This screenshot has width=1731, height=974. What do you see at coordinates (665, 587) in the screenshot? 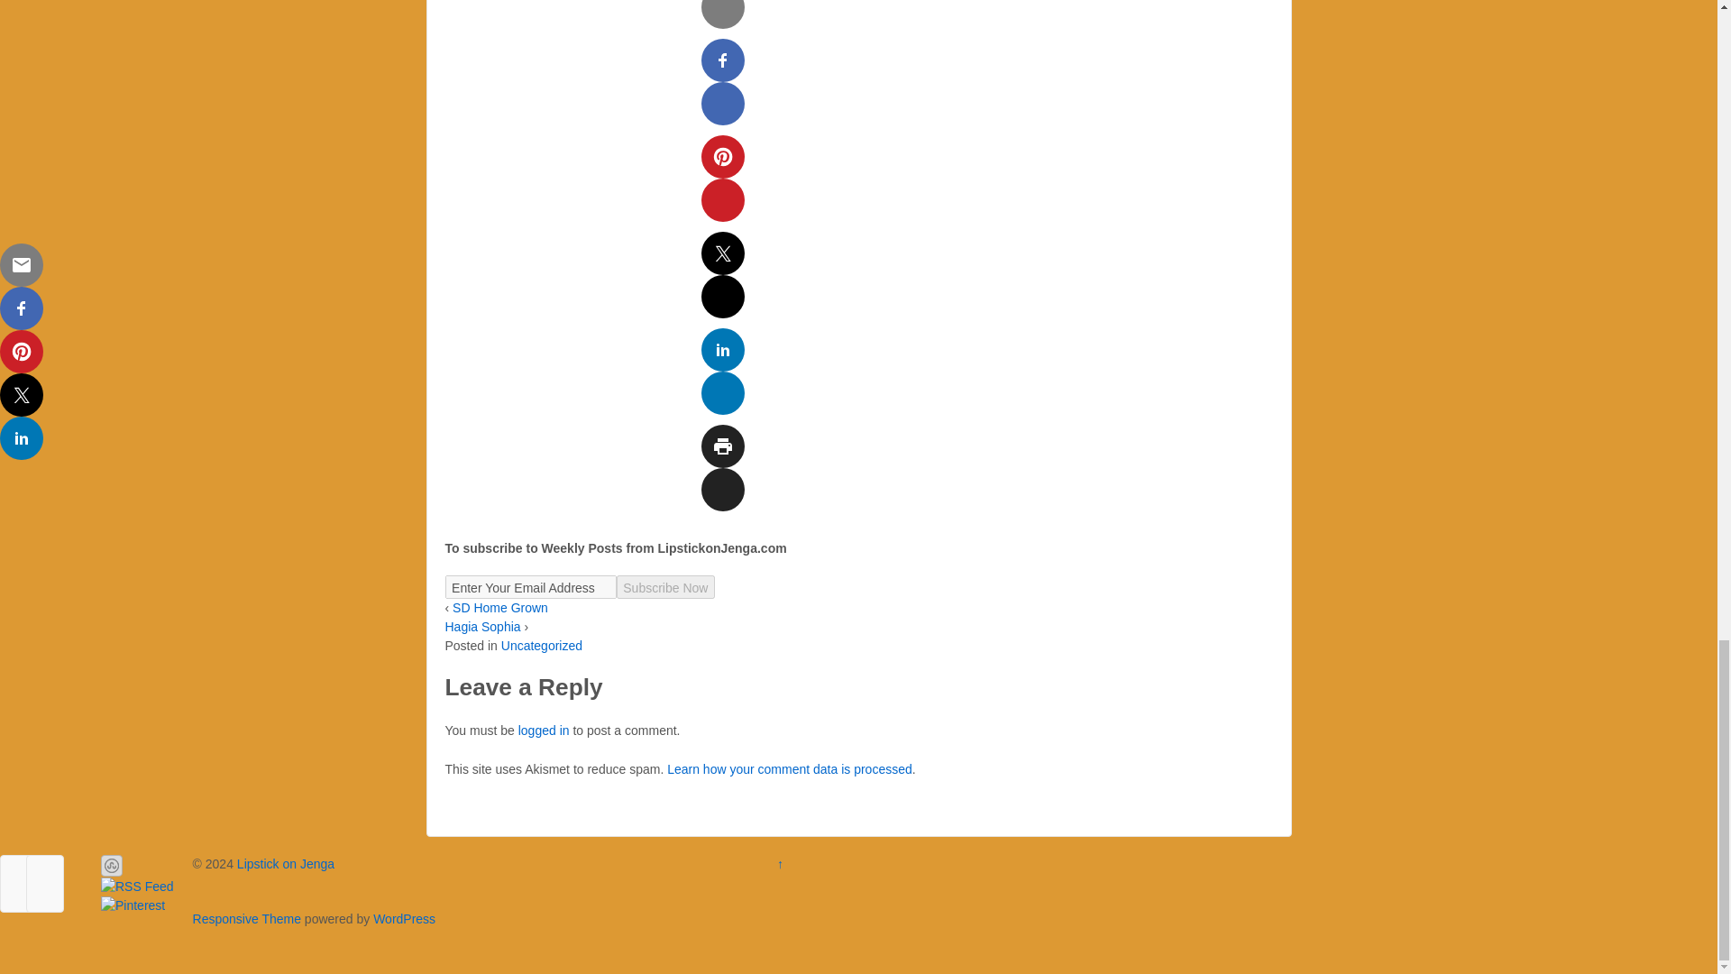
I see `Subscribe Now` at bounding box center [665, 587].